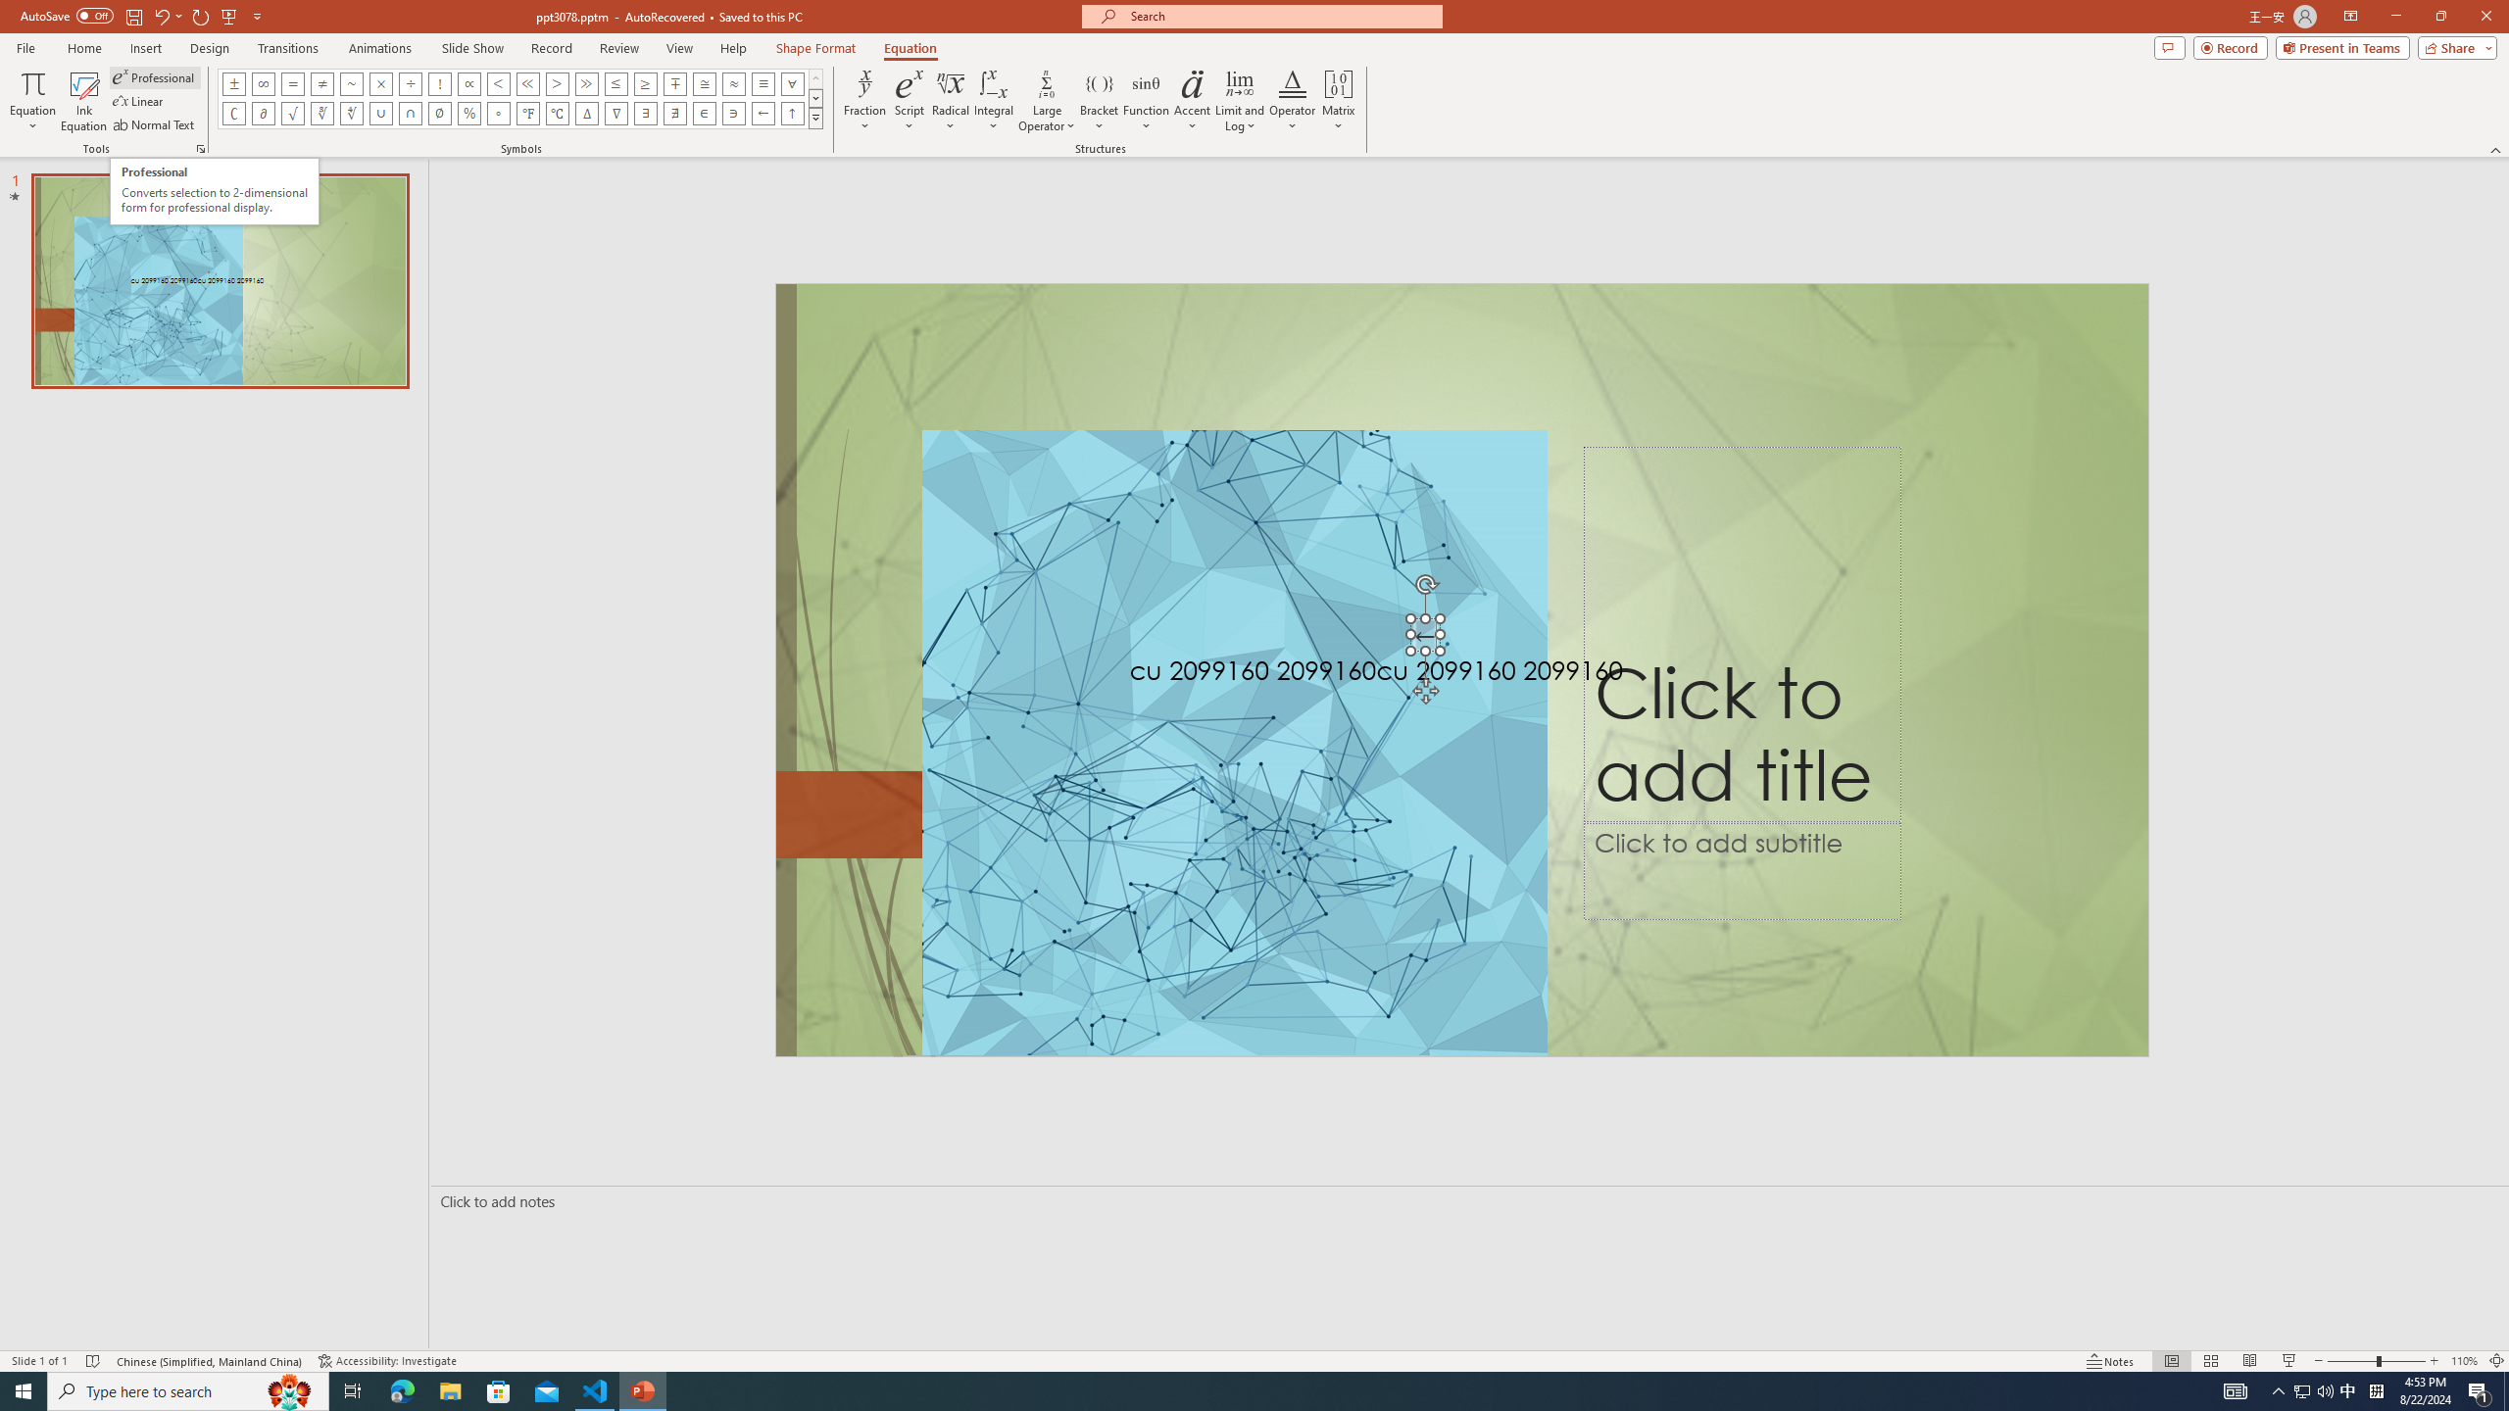  Describe the element at coordinates (321, 114) in the screenshot. I see `Equation Symbol Cube Root` at that location.